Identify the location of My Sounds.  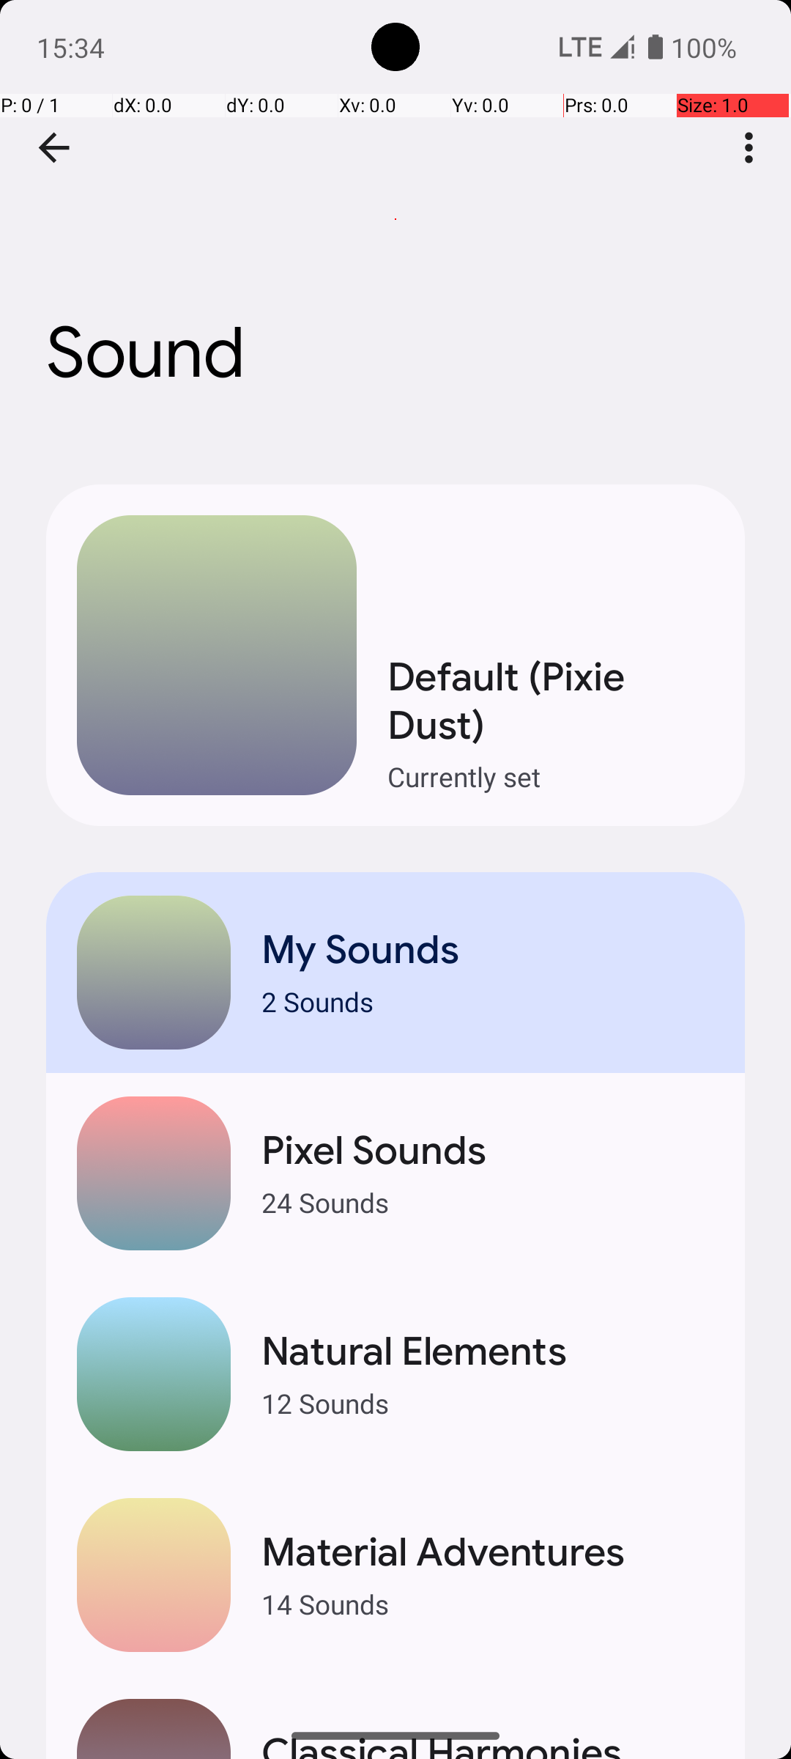
(488, 950).